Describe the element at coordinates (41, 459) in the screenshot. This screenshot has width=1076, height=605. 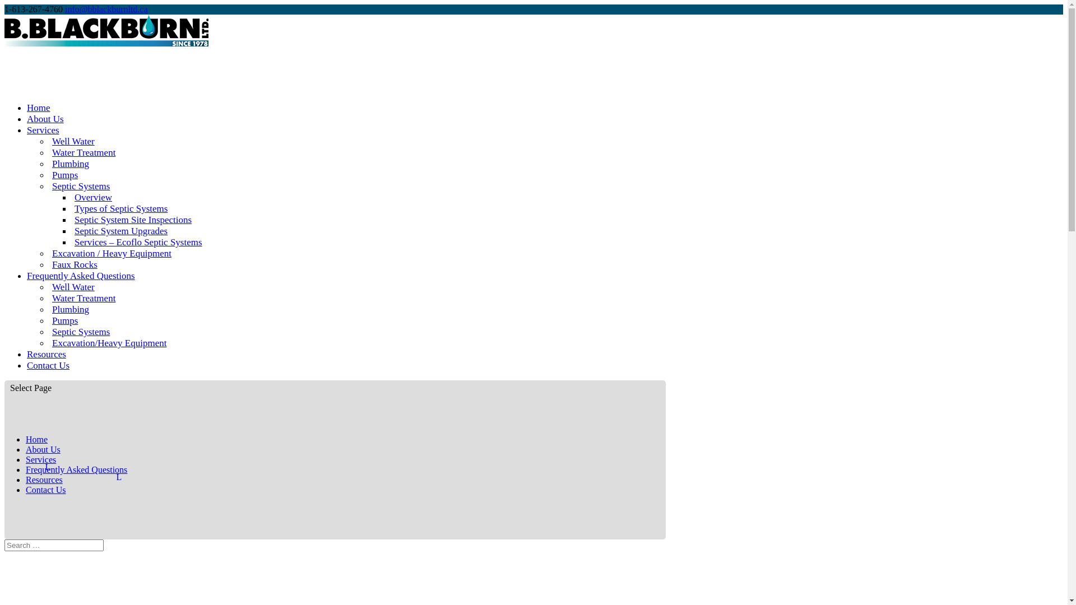
I see `Services` at that location.